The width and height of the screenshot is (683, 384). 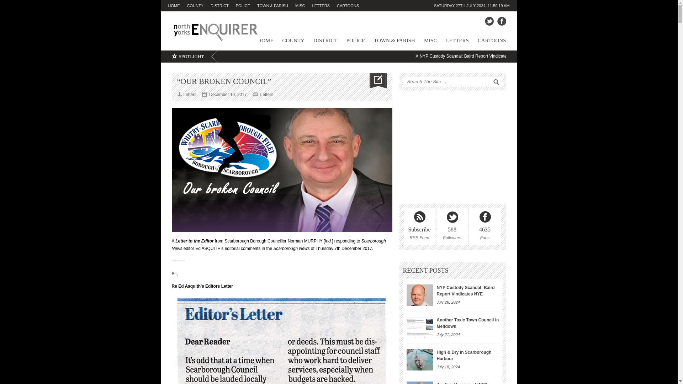 What do you see at coordinates (246, 6) in the screenshot?
I see `POLICE` at bounding box center [246, 6].